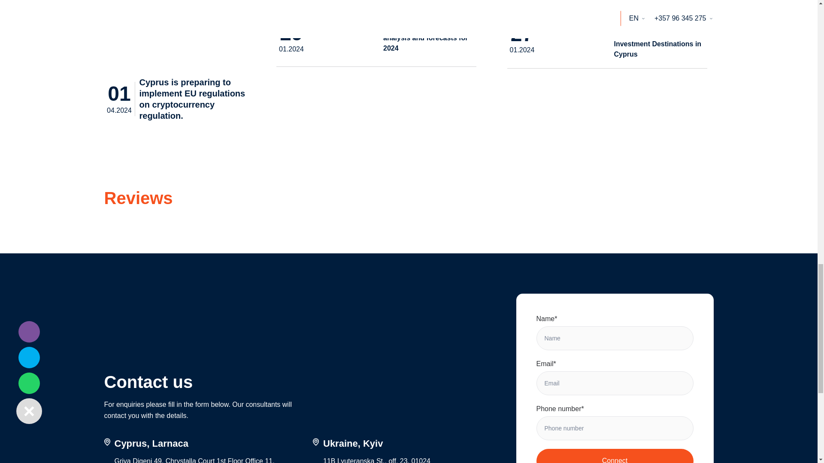  Describe the element at coordinates (345, 39) in the screenshot. I see `Cyprus real estate market analysis and forecasts for 2024` at that location.